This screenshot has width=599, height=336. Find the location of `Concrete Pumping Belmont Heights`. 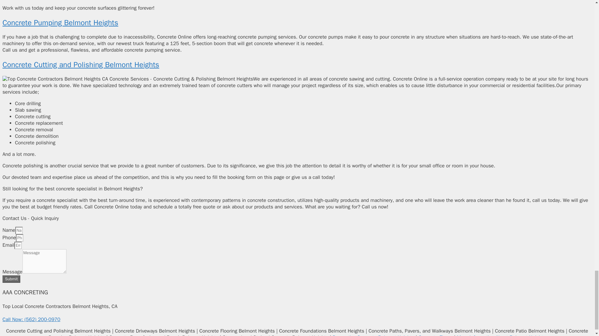

Concrete Pumping Belmont Heights is located at coordinates (60, 22).